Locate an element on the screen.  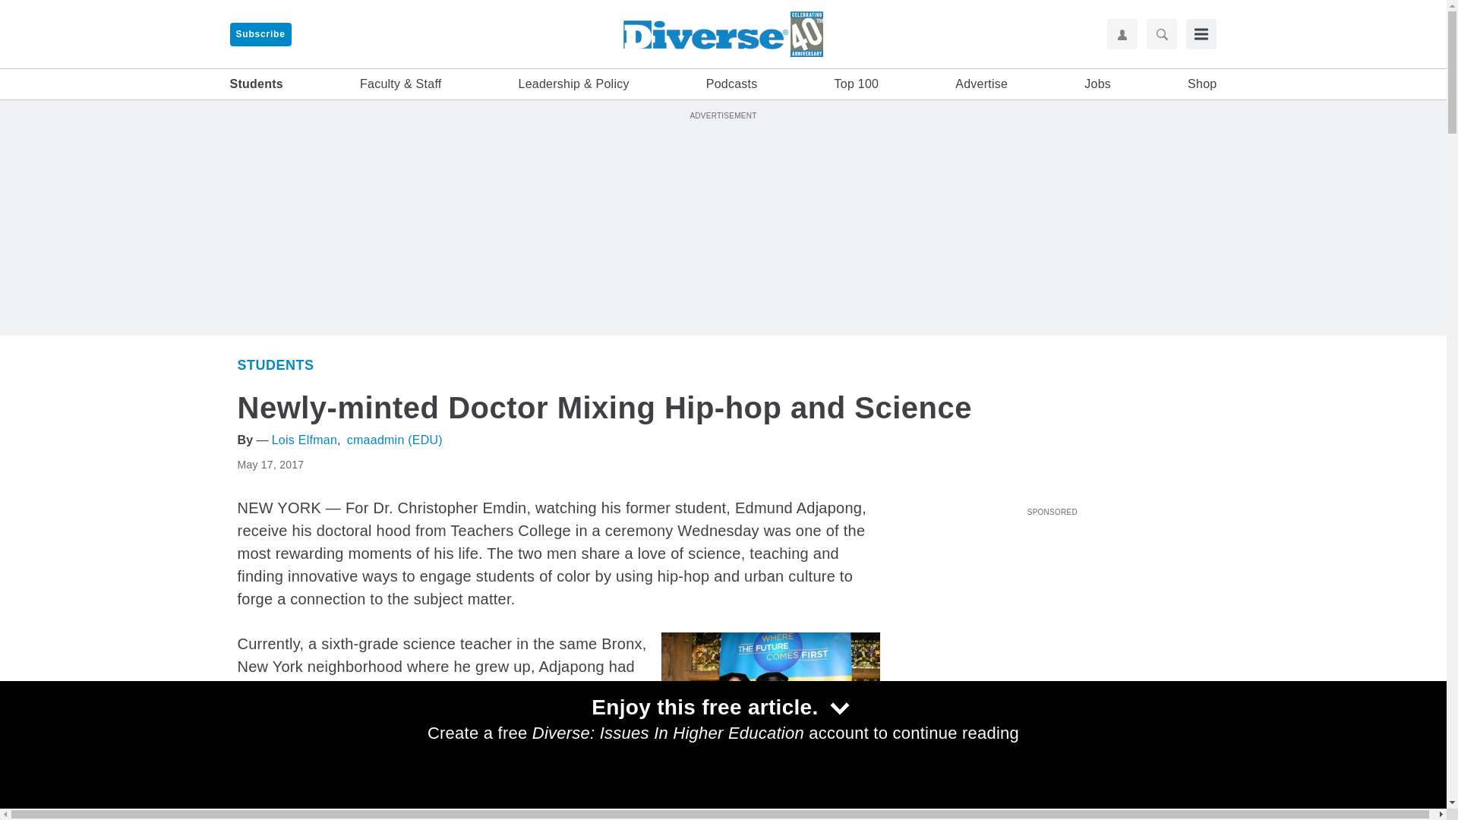
Students is located at coordinates (255, 84).